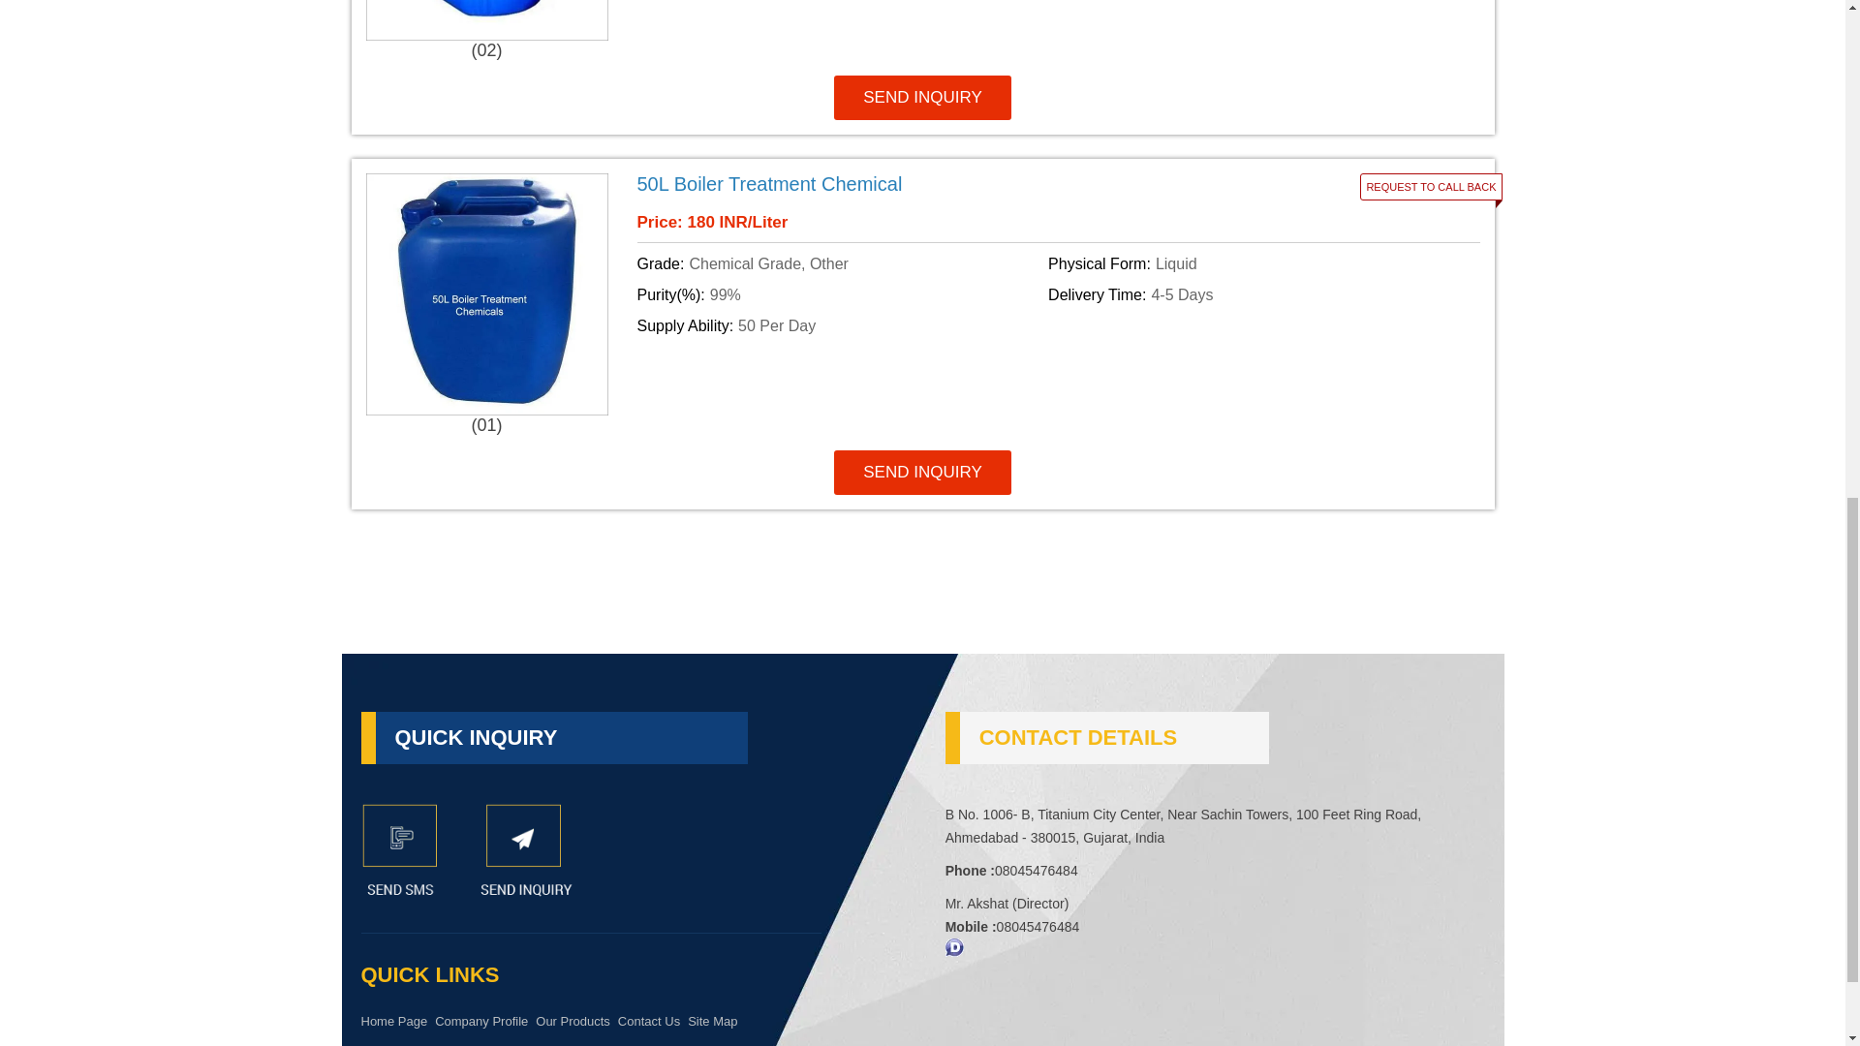 Image resolution: width=1860 pixels, height=1046 pixels. What do you see at coordinates (1250, 294) in the screenshot?
I see `Delivery Time: 4-5 Days` at bounding box center [1250, 294].